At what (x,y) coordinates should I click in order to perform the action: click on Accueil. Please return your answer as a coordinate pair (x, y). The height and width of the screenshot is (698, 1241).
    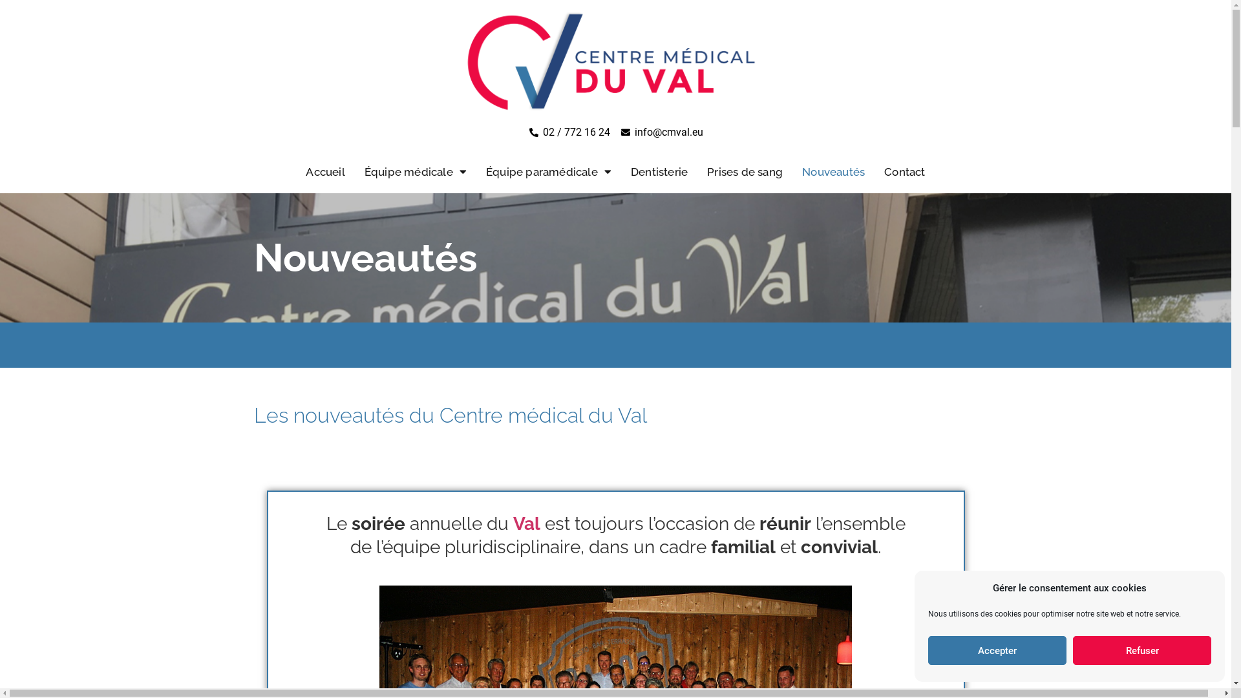
    Looking at the image, I should click on (325, 172).